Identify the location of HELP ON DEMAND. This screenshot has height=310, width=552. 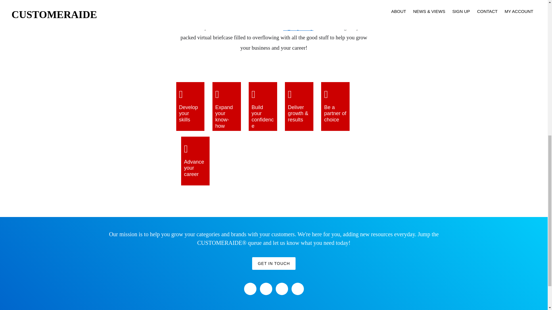
(208, 23).